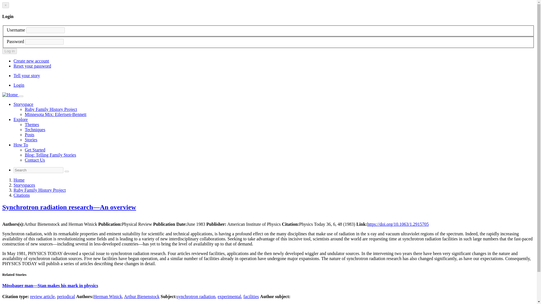 Image resolution: width=541 pixels, height=304 pixels. Describe the element at coordinates (24, 185) in the screenshot. I see `Storyspaces` at that location.